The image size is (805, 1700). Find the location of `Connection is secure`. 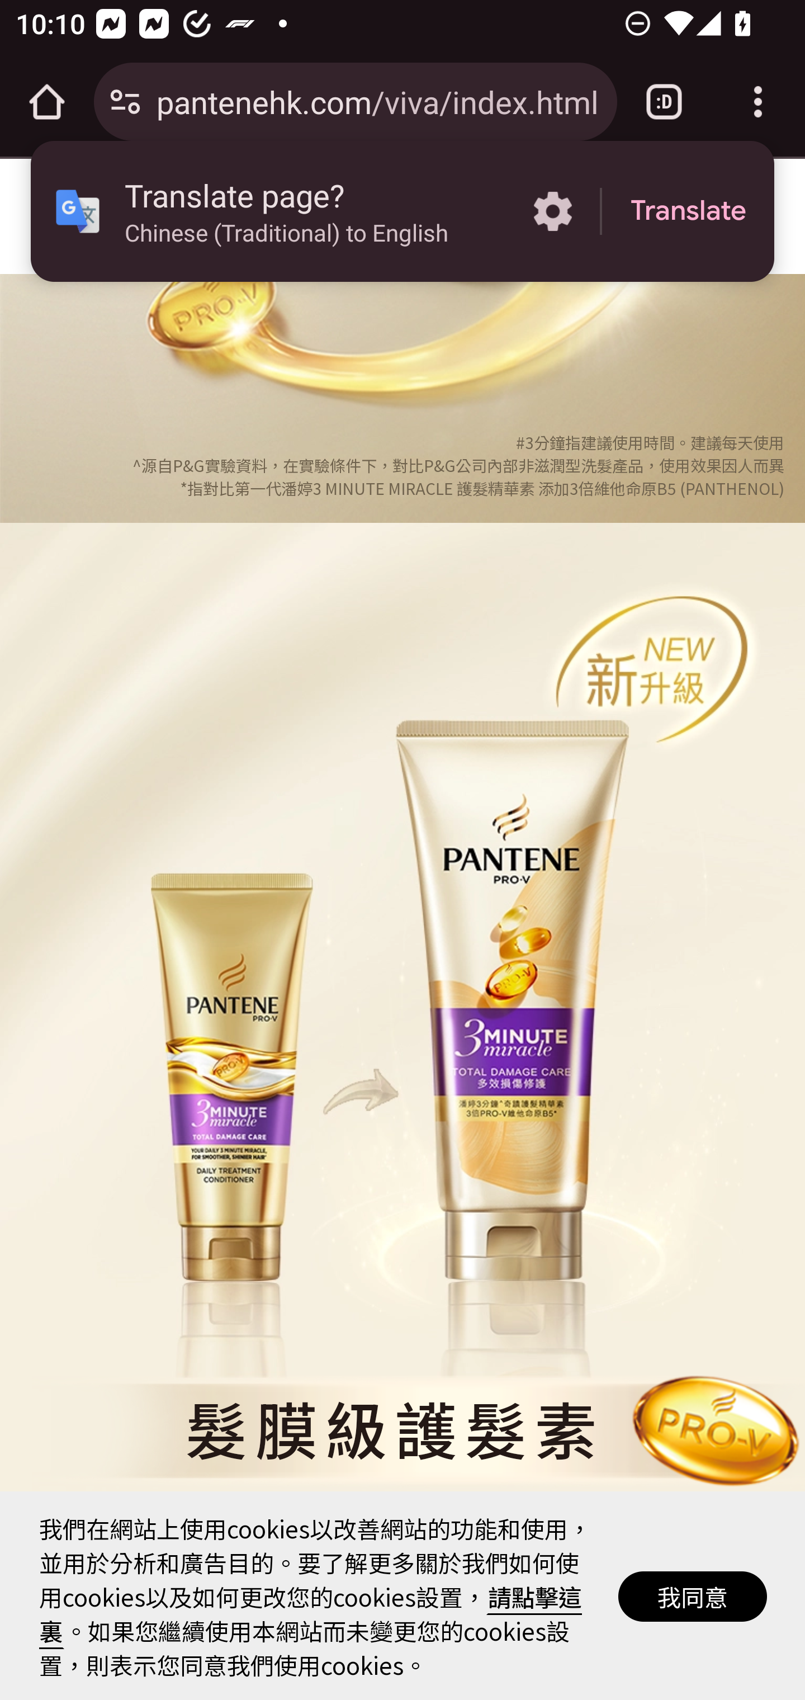

Connection is secure is located at coordinates (125, 102).